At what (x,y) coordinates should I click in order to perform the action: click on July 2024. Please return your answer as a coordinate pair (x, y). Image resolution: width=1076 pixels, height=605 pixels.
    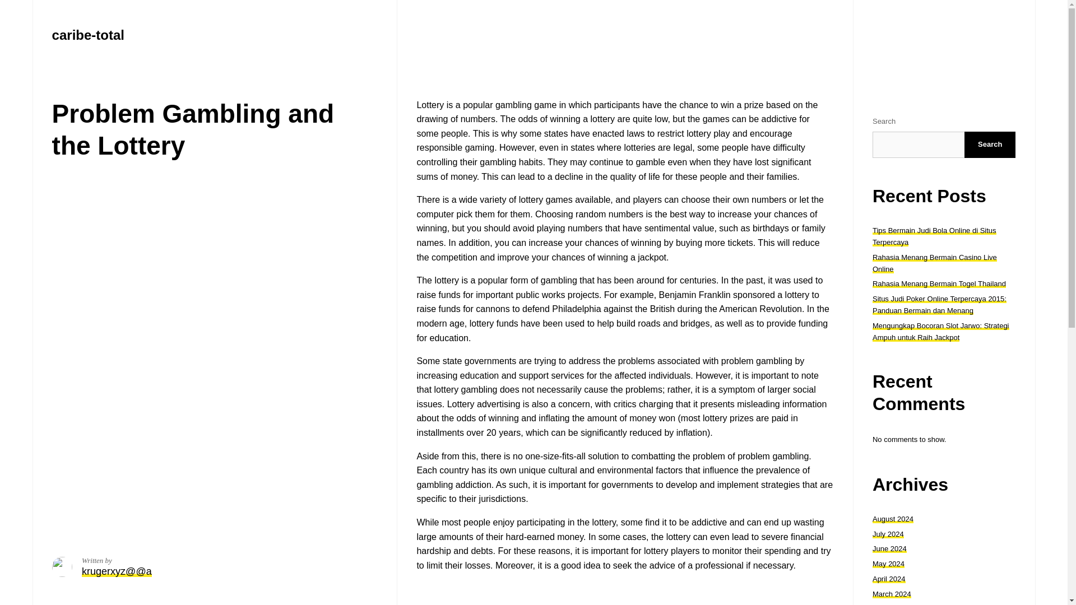
    Looking at the image, I should click on (888, 534).